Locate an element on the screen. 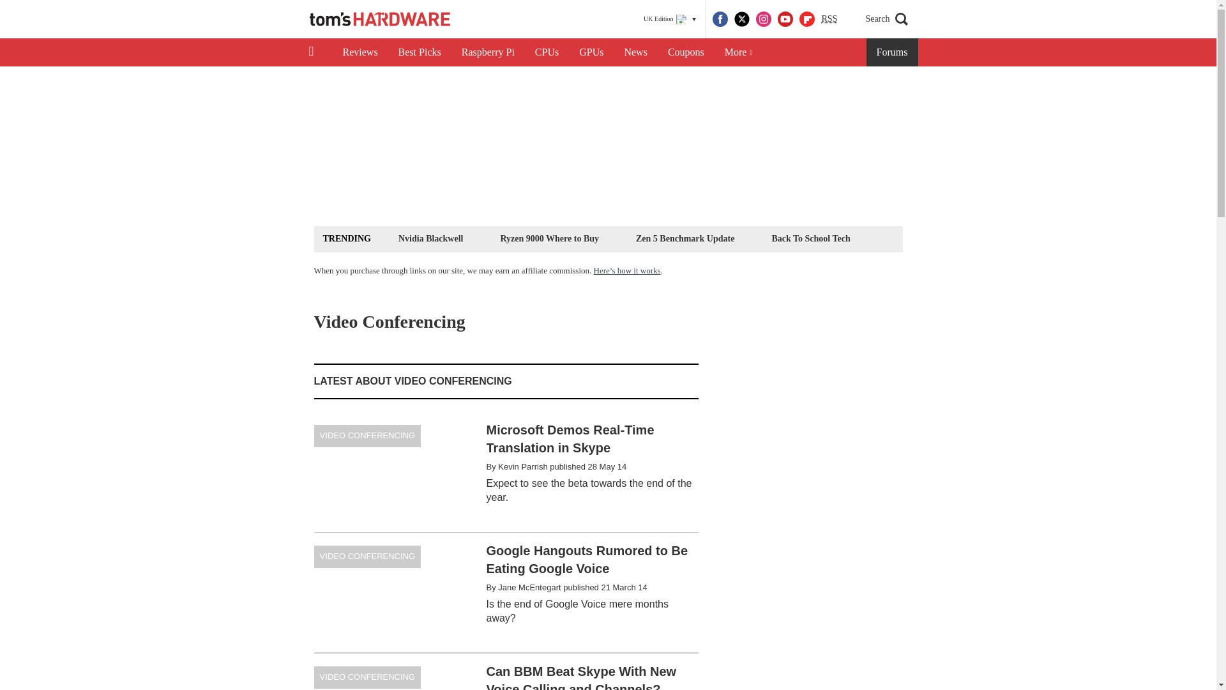 The height and width of the screenshot is (690, 1226). Forums is located at coordinates (893, 52).